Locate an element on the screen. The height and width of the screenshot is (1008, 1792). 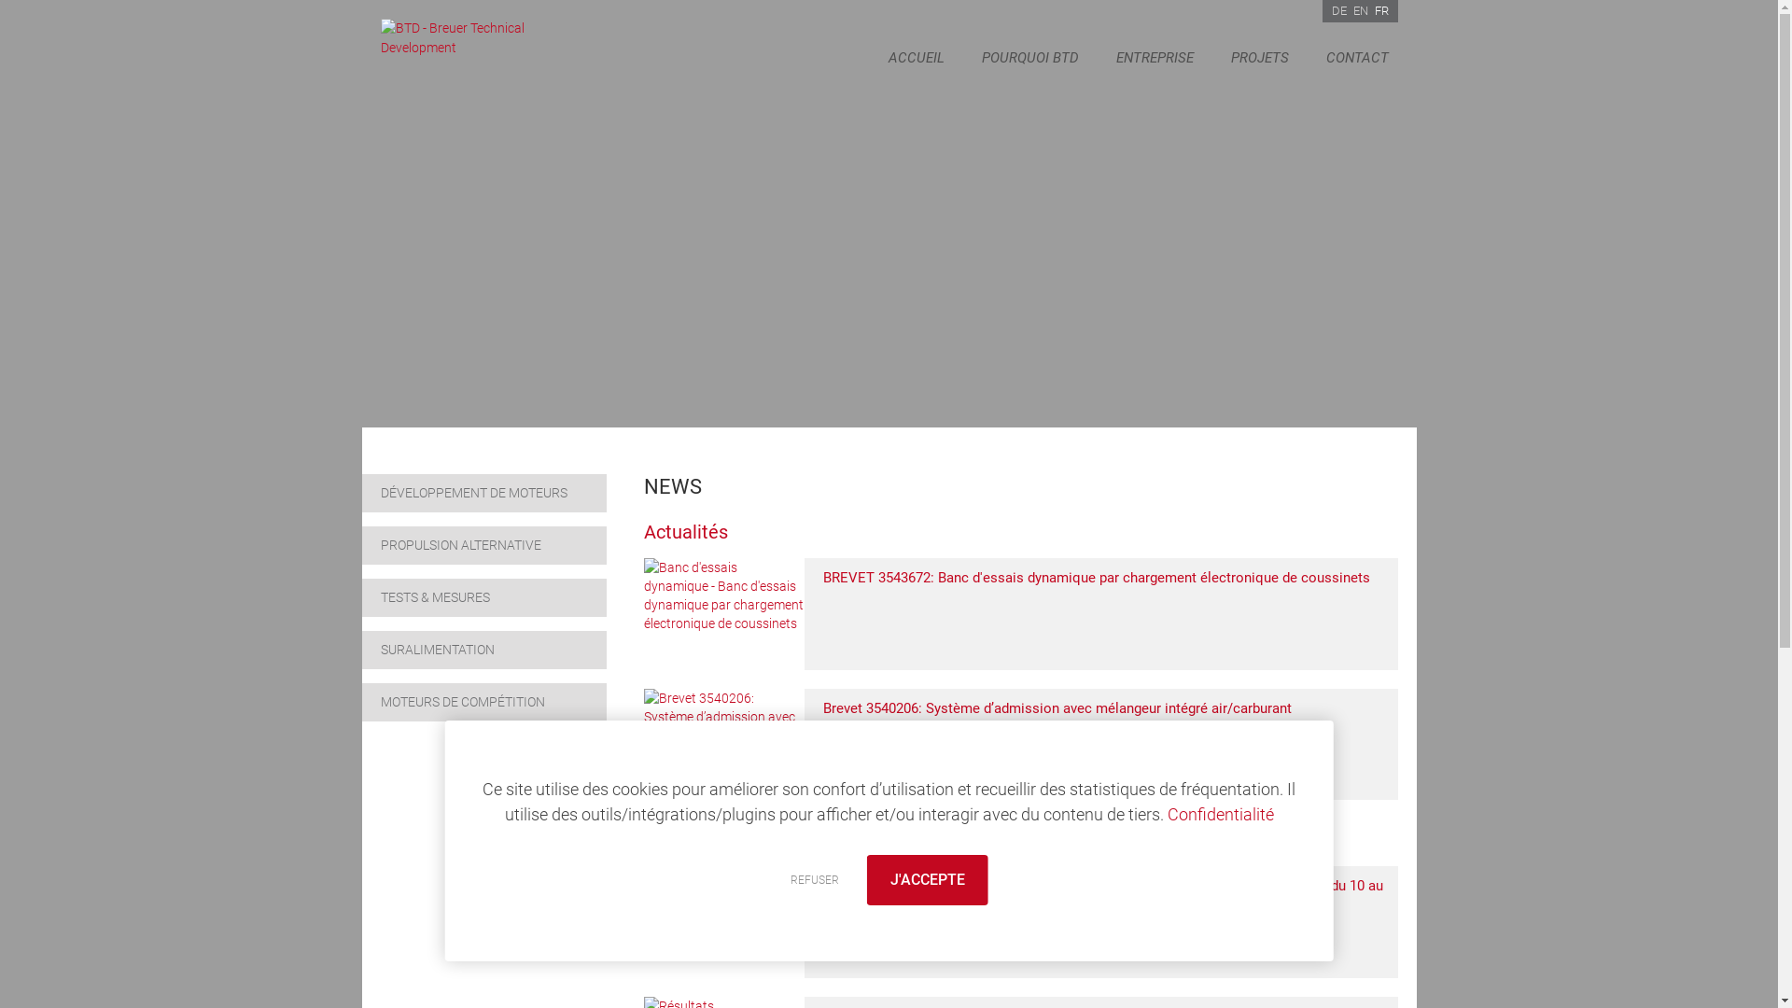
ENTREPRISE is located at coordinates (1155, 58).